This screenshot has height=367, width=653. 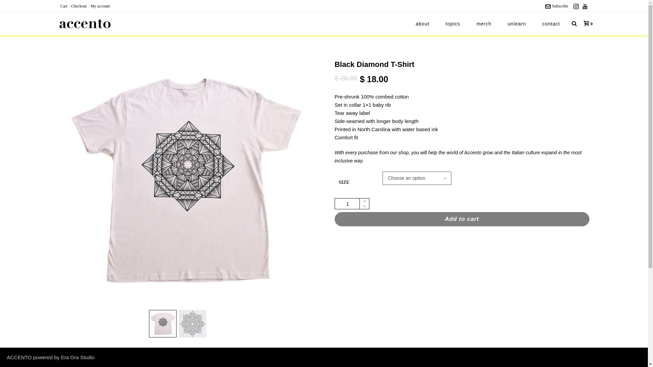 What do you see at coordinates (100, 6) in the screenshot?
I see `My account` at bounding box center [100, 6].